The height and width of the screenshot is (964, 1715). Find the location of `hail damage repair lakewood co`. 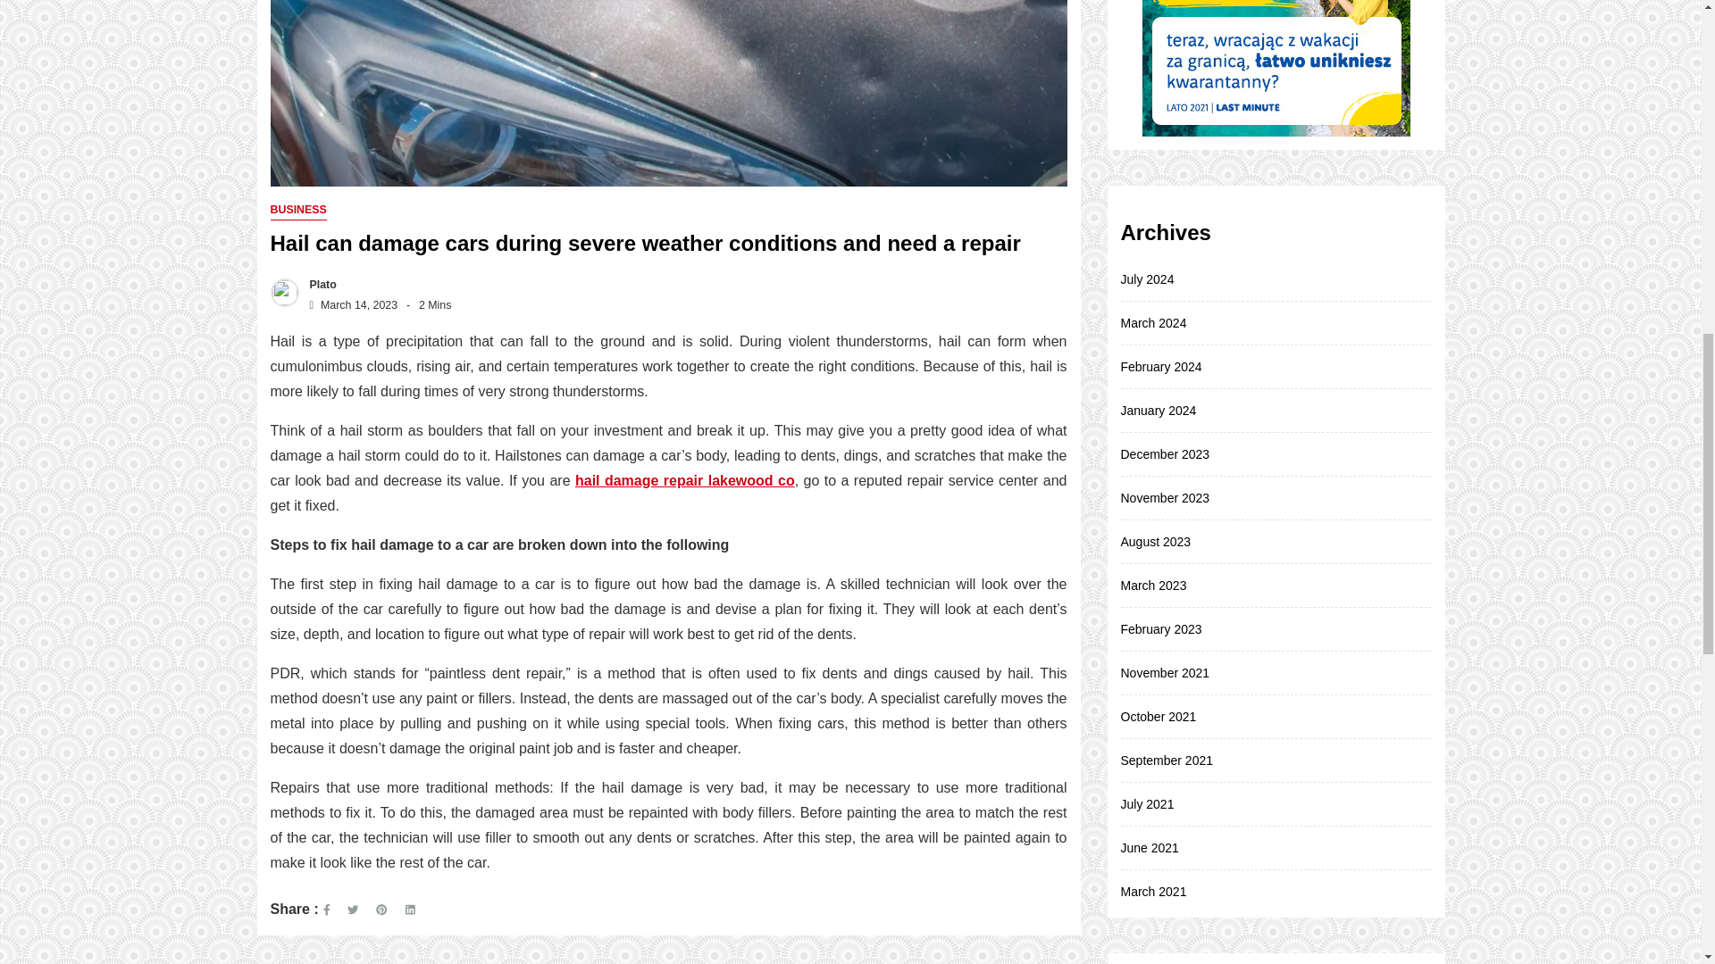

hail damage repair lakewood co is located at coordinates (684, 480).